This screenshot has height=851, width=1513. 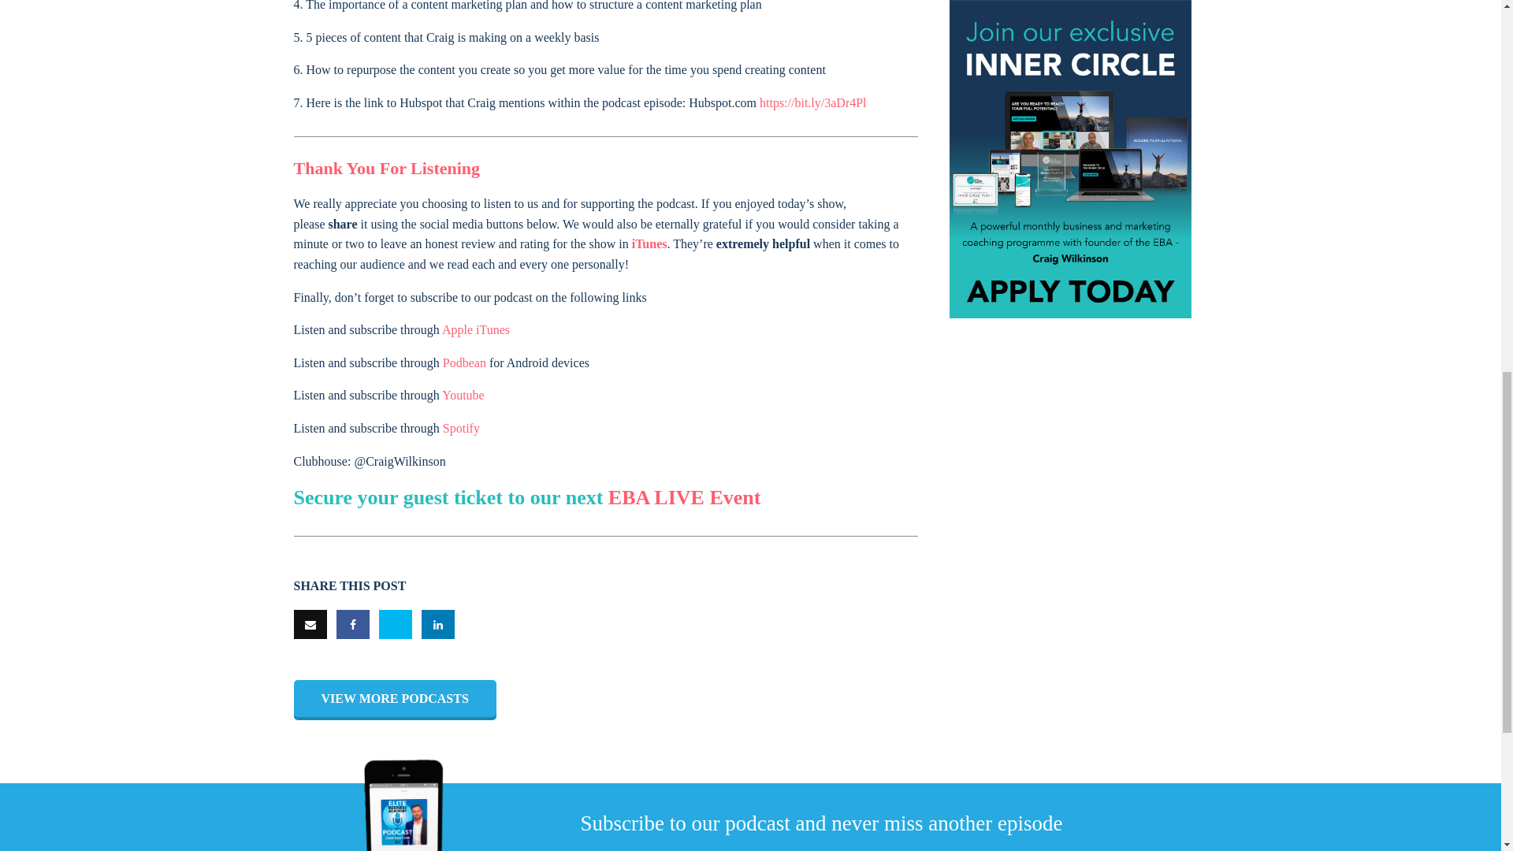 I want to click on Podbean, so click(x=464, y=362).